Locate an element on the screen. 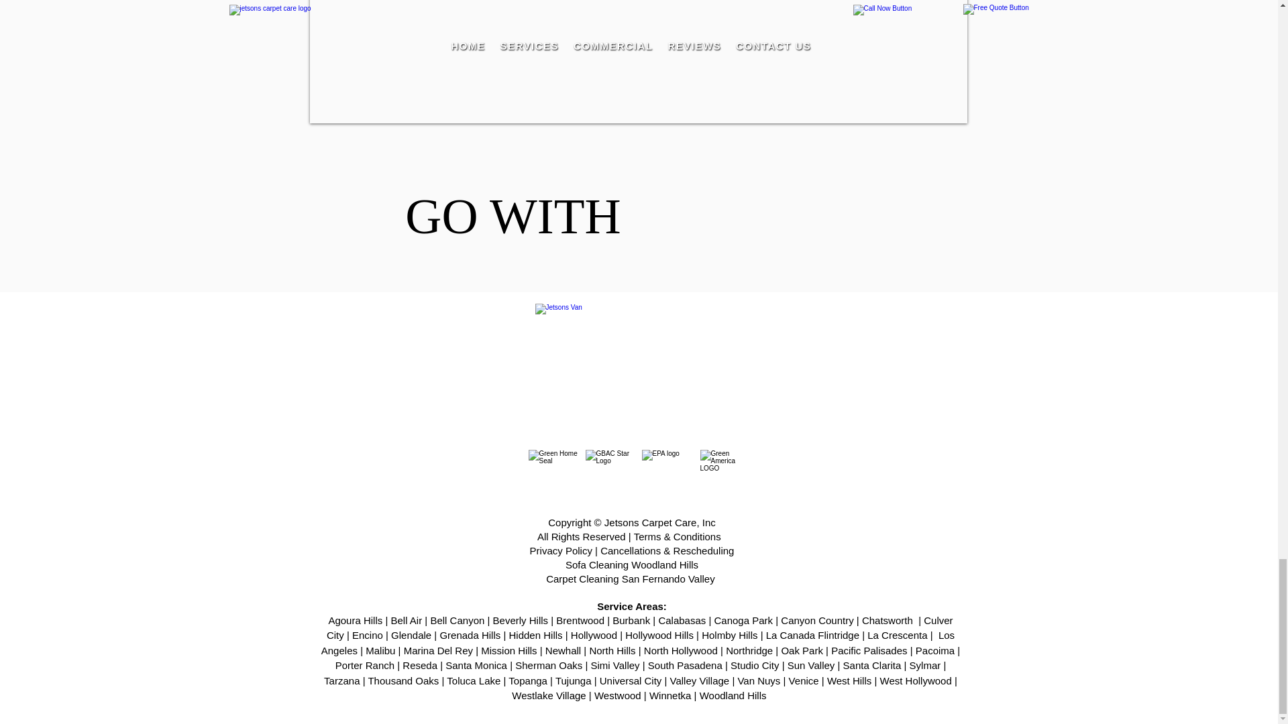 This screenshot has height=724, width=1288. Agoura Hills is located at coordinates (356, 620).